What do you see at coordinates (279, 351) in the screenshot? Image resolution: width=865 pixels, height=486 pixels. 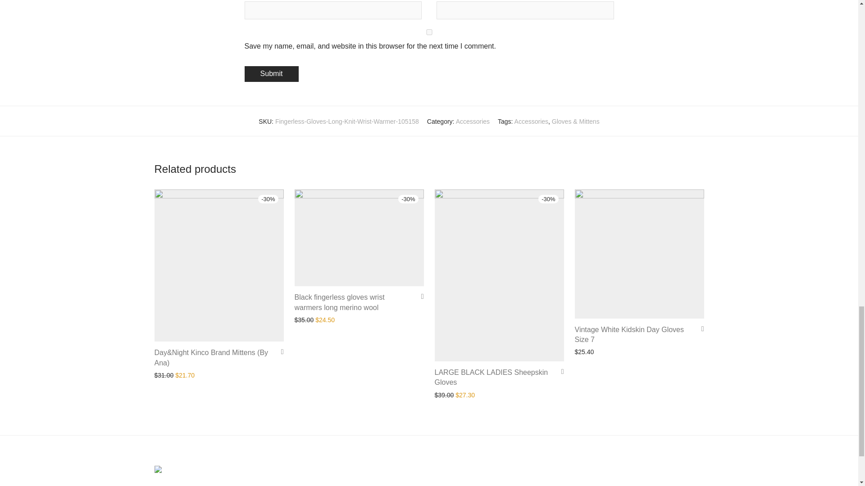 I see `Add to Wishlist` at bounding box center [279, 351].